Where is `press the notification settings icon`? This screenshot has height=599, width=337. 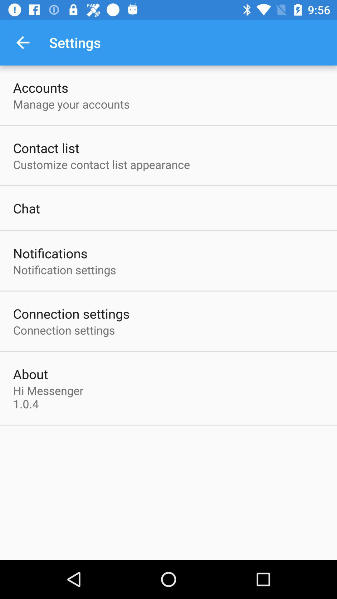
press the notification settings icon is located at coordinates (65, 270).